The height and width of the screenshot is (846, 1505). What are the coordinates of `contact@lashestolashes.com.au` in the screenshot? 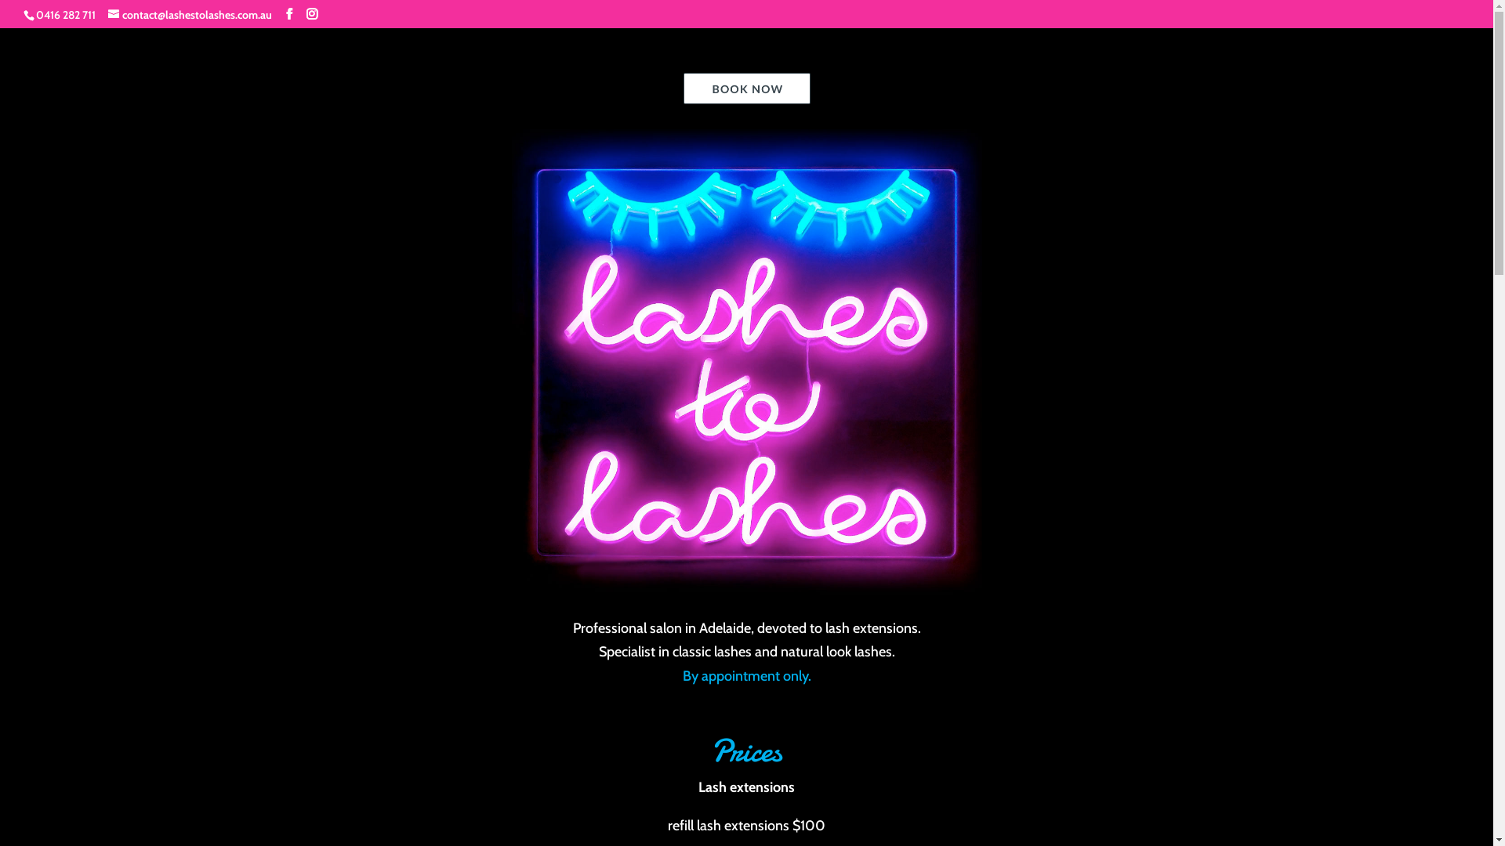 It's located at (190, 15).